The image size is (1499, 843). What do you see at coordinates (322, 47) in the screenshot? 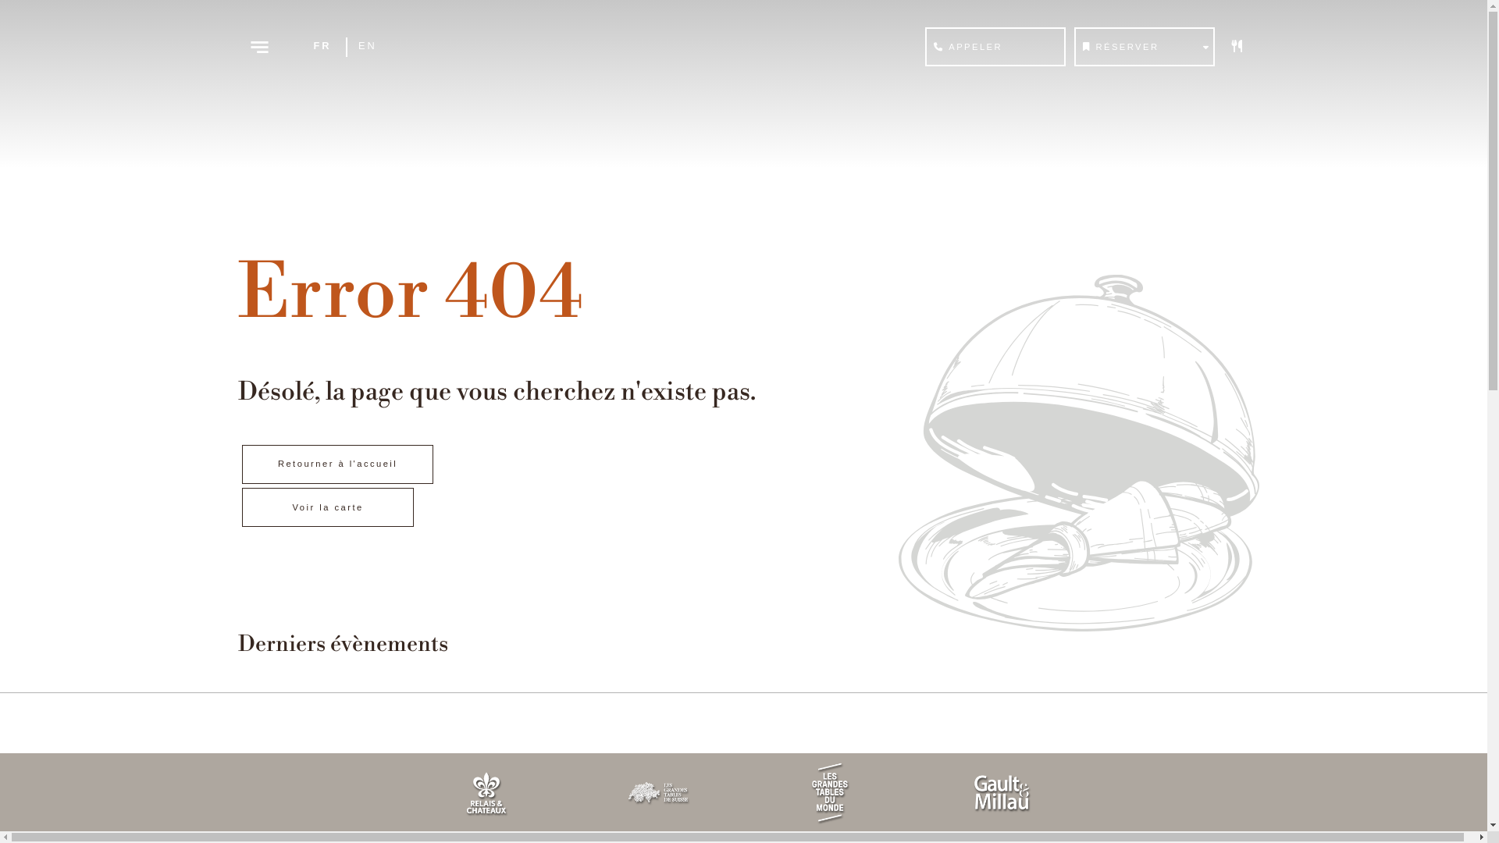
I see `FR` at bounding box center [322, 47].